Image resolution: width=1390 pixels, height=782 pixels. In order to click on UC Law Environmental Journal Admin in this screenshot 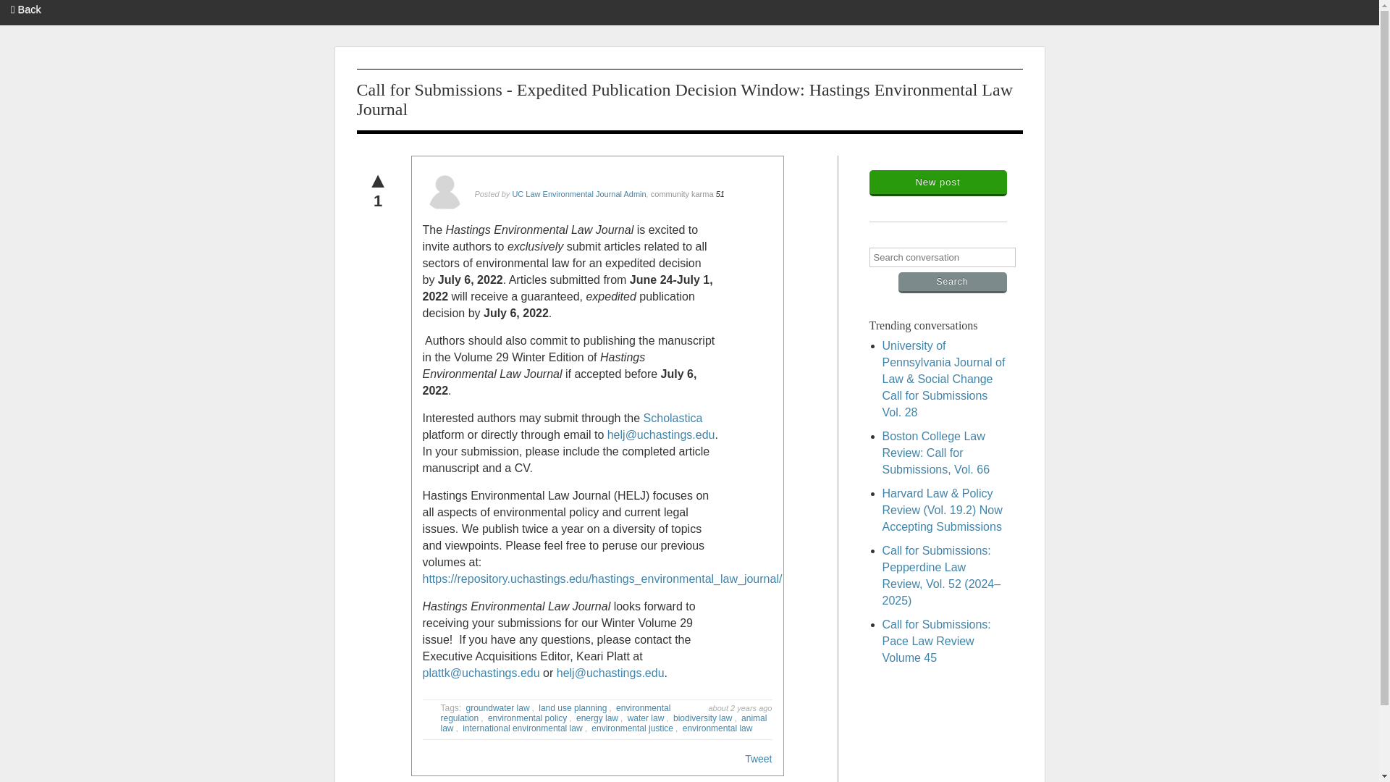, I will do `click(578, 192)`.